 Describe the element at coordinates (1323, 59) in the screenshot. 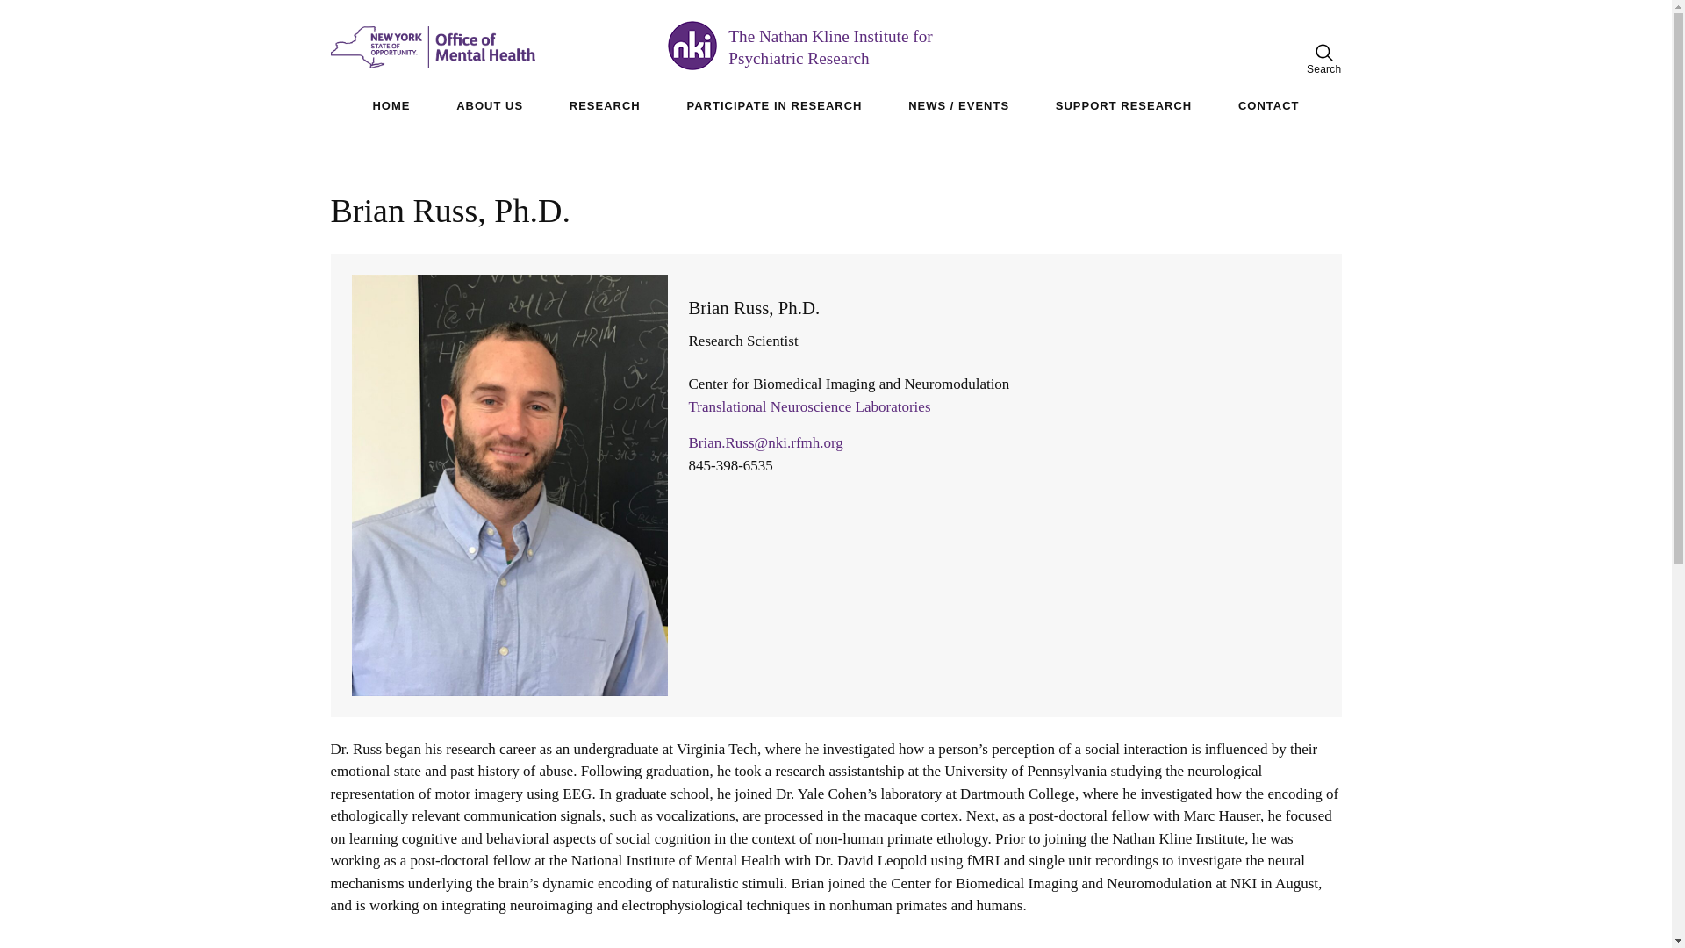

I see `Search` at that location.